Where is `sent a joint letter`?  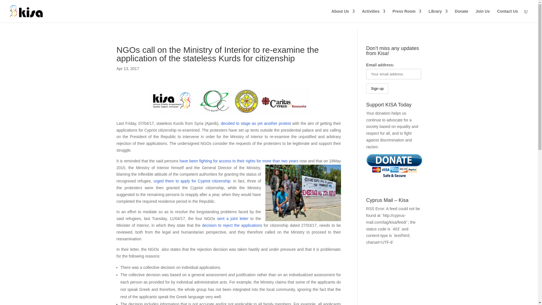 sent a joint letter is located at coordinates (233, 218).